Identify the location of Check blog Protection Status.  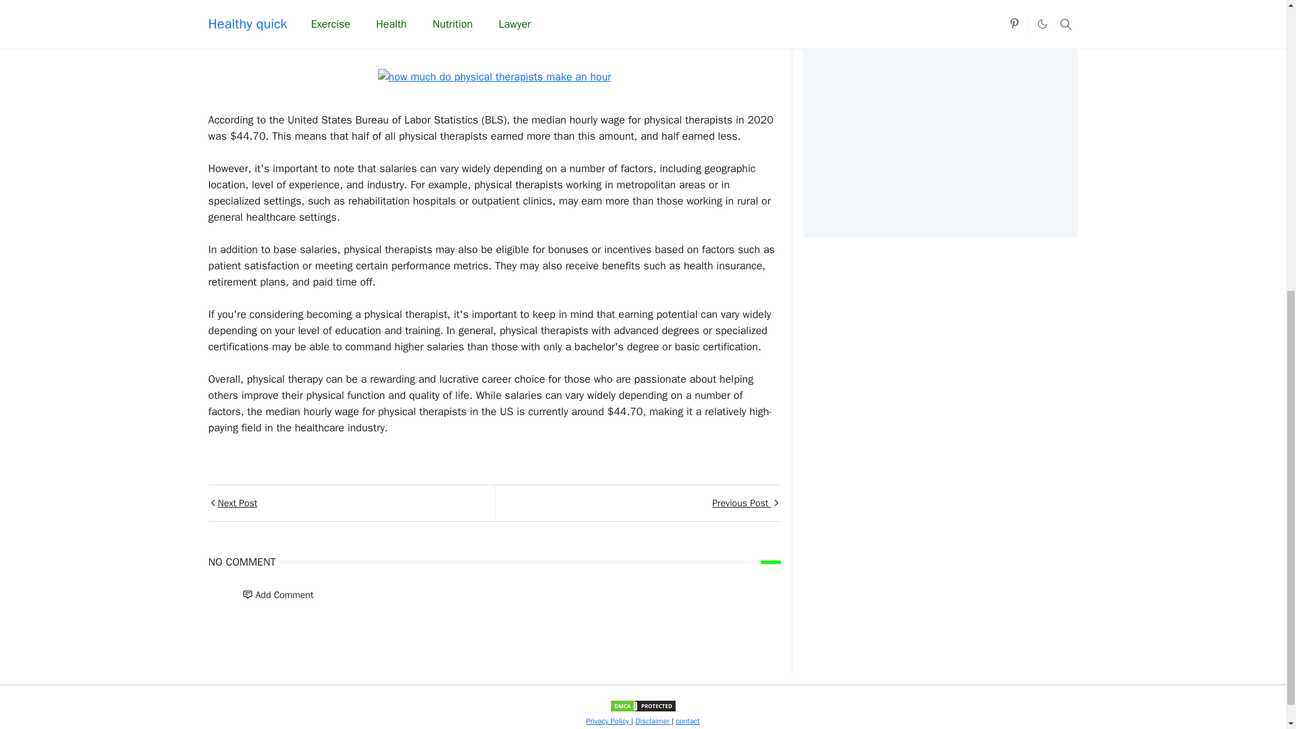
(643, 705).